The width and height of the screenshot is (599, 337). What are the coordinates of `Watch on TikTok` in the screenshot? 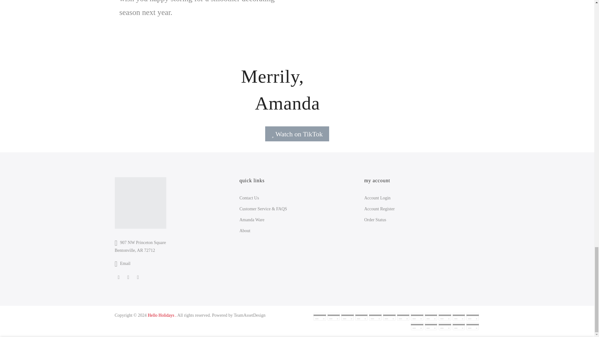 It's located at (297, 134).